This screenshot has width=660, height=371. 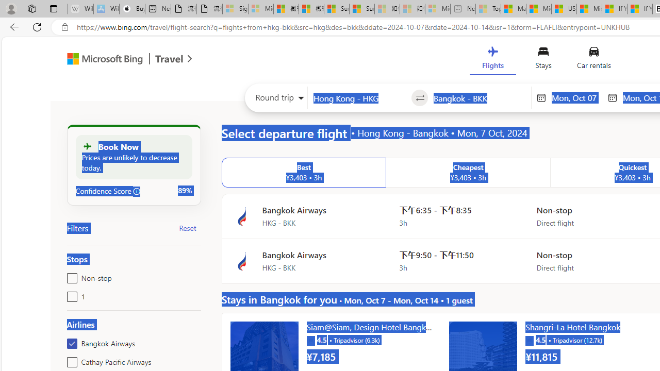 I want to click on Swap source and destination, so click(x=420, y=98).